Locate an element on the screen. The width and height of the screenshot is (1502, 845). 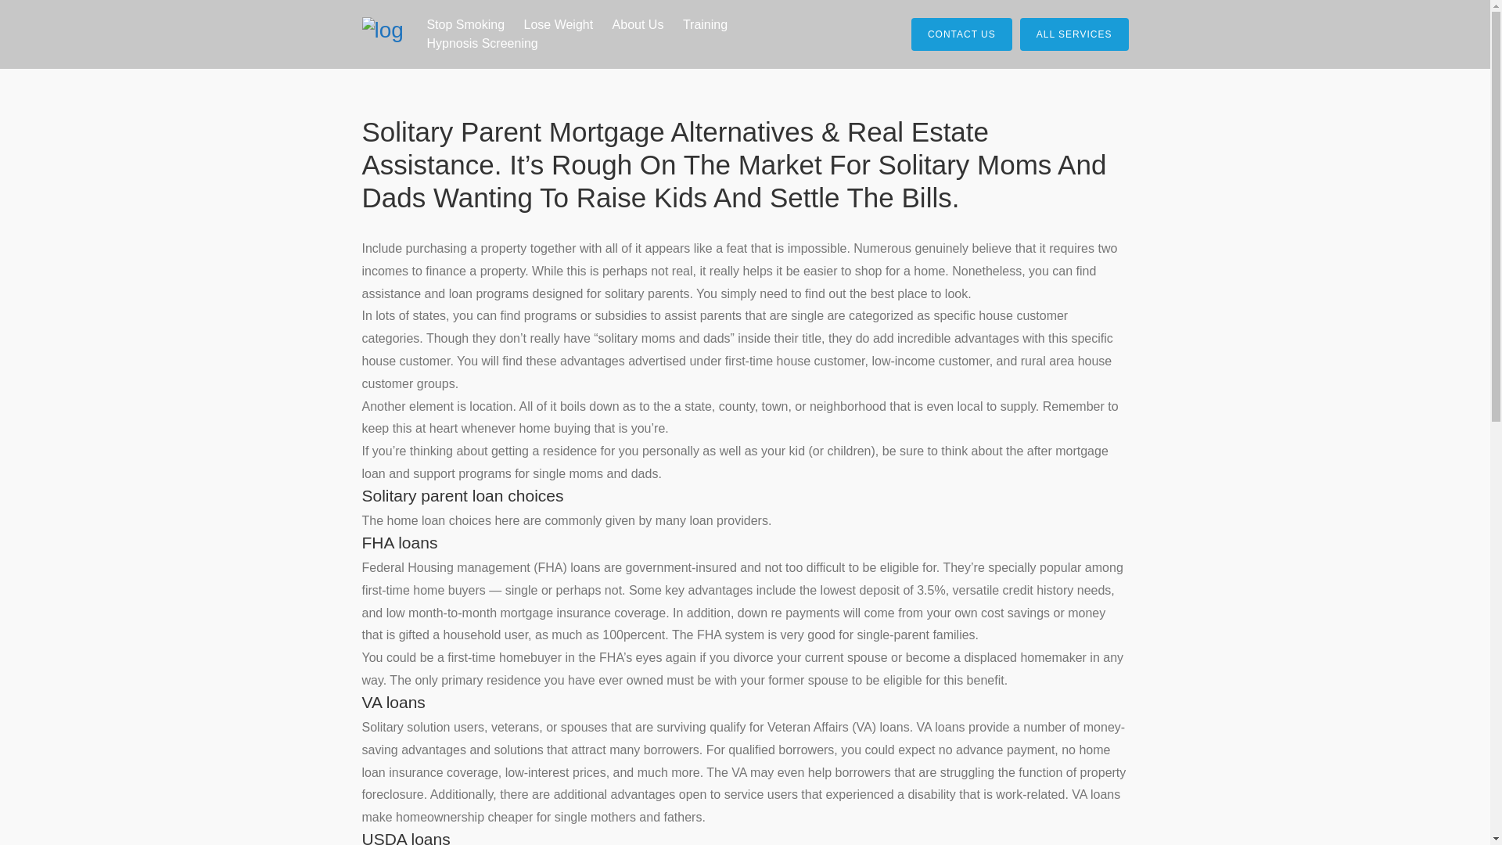
Hypnosis Screening is located at coordinates (482, 44).